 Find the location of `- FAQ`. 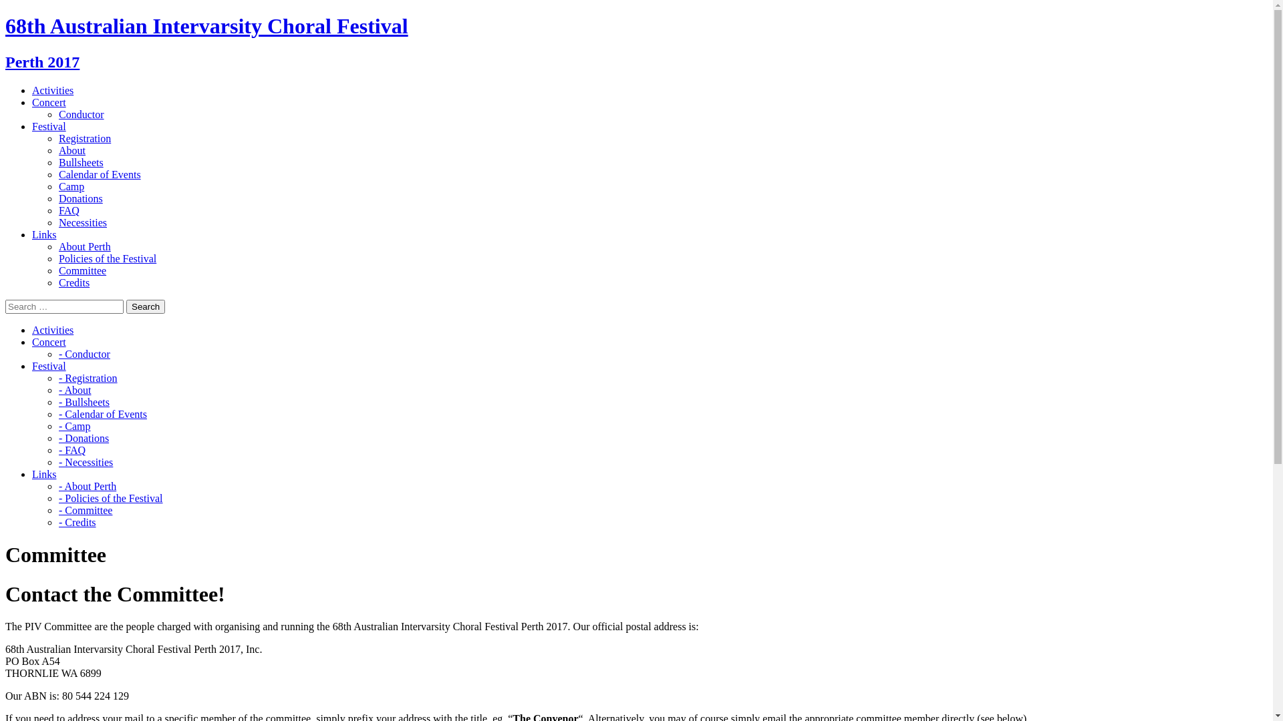

- FAQ is located at coordinates (72, 450).